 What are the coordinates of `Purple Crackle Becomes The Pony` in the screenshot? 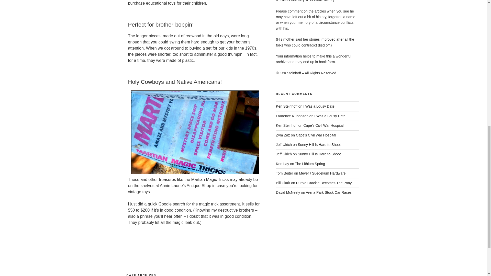 It's located at (324, 183).